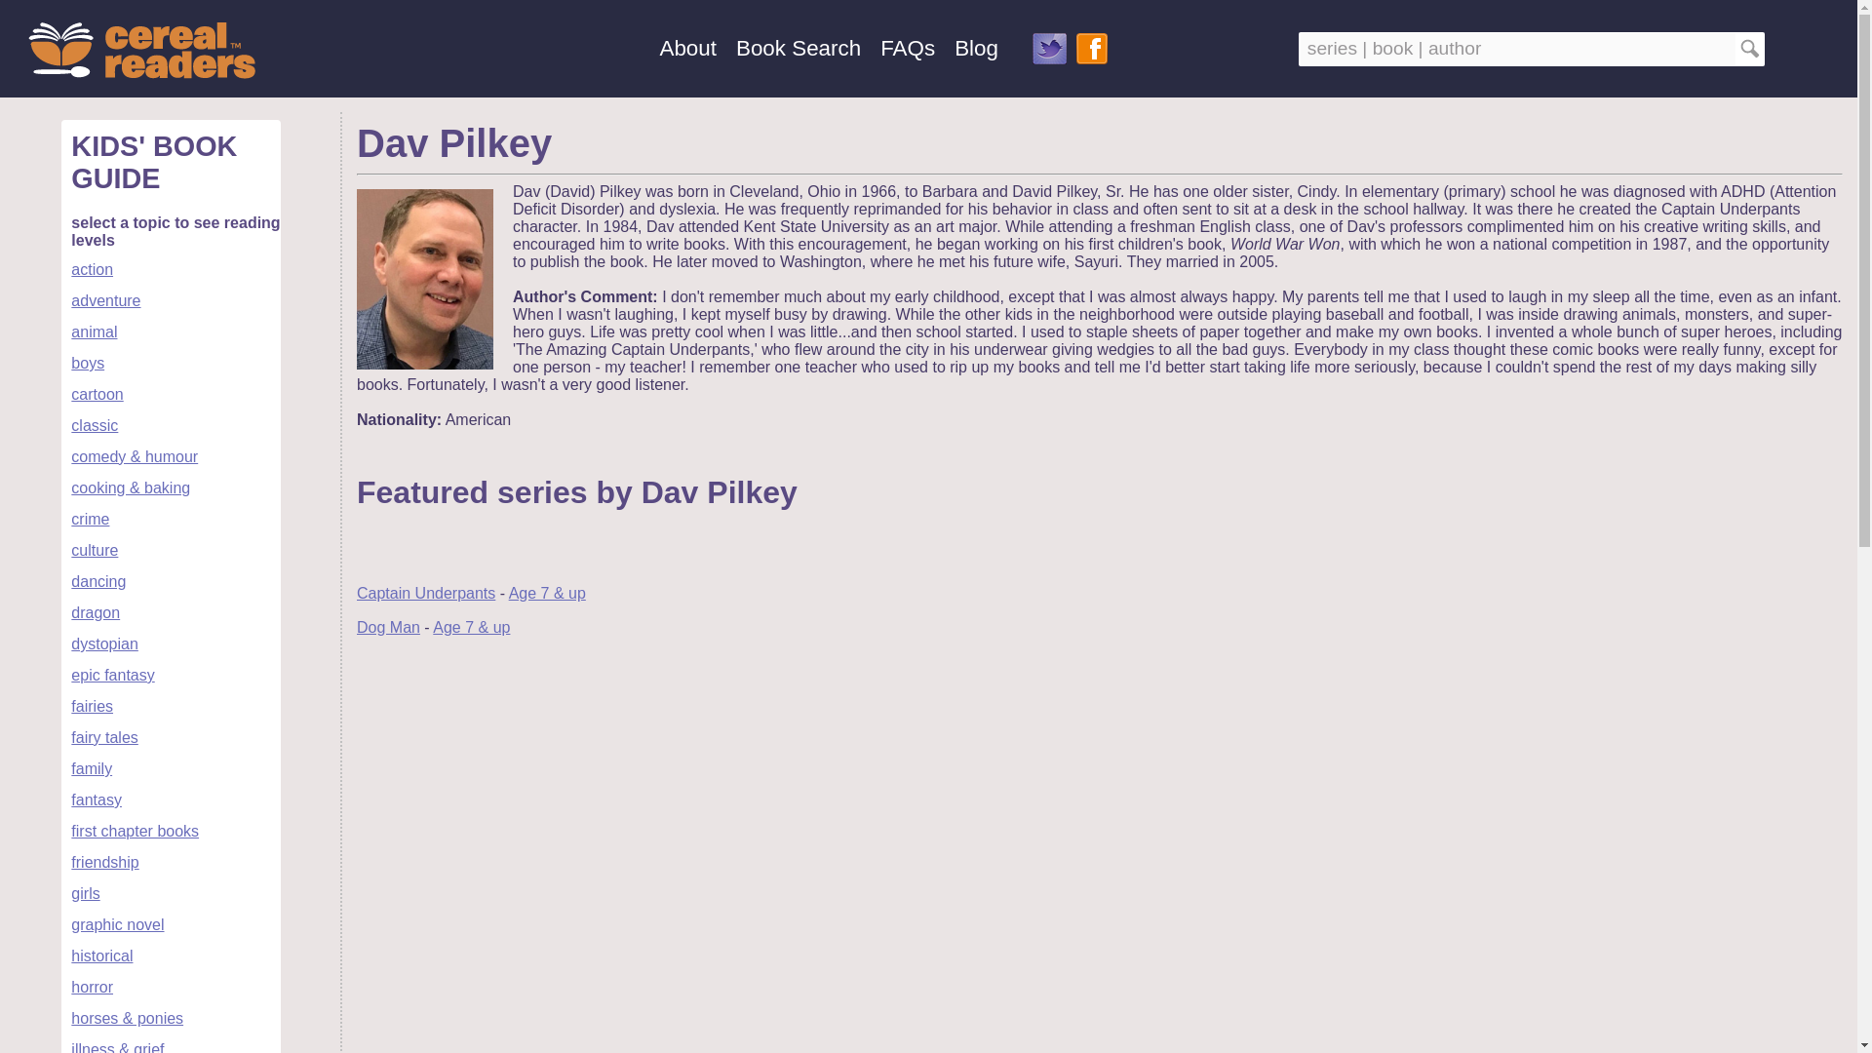 This screenshot has width=1872, height=1053. Describe the element at coordinates (92, 269) in the screenshot. I see `action` at that location.